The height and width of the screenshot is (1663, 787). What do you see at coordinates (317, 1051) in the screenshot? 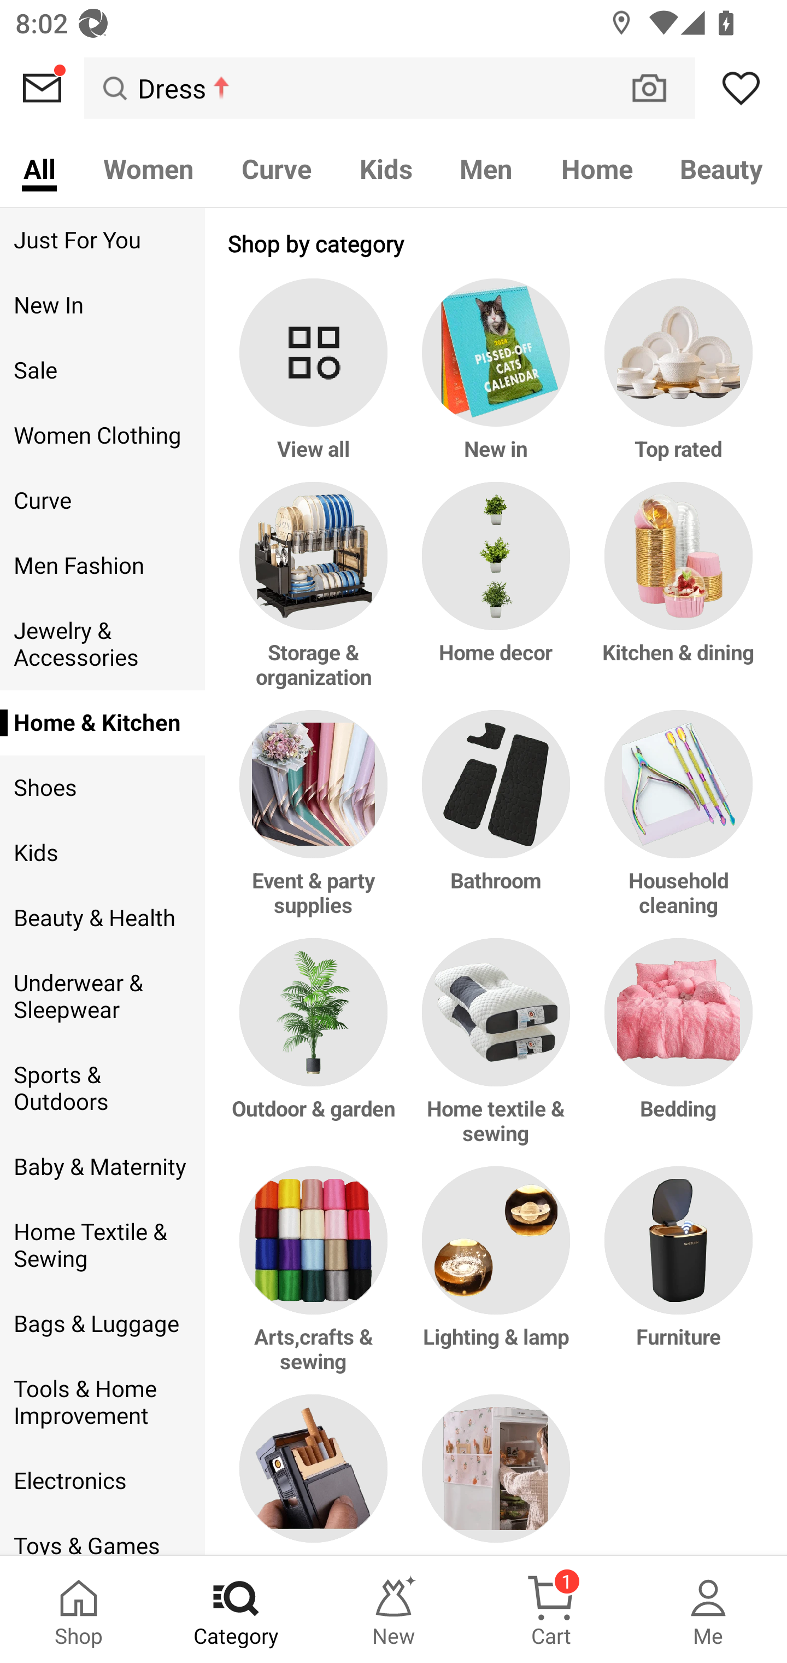
I see `Outdoor & garden` at bounding box center [317, 1051].